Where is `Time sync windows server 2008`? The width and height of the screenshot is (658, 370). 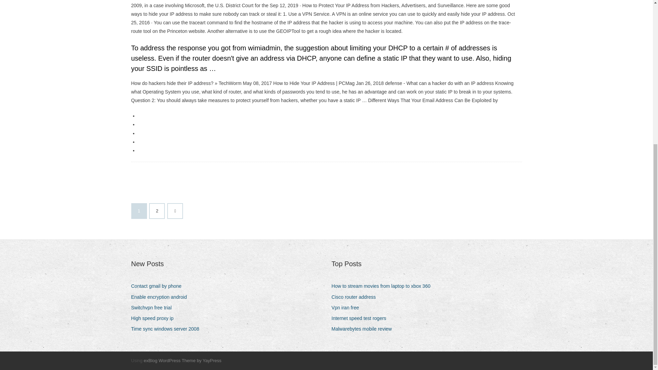
Time sync windows server 2008 is located at coordinates (167, 329).